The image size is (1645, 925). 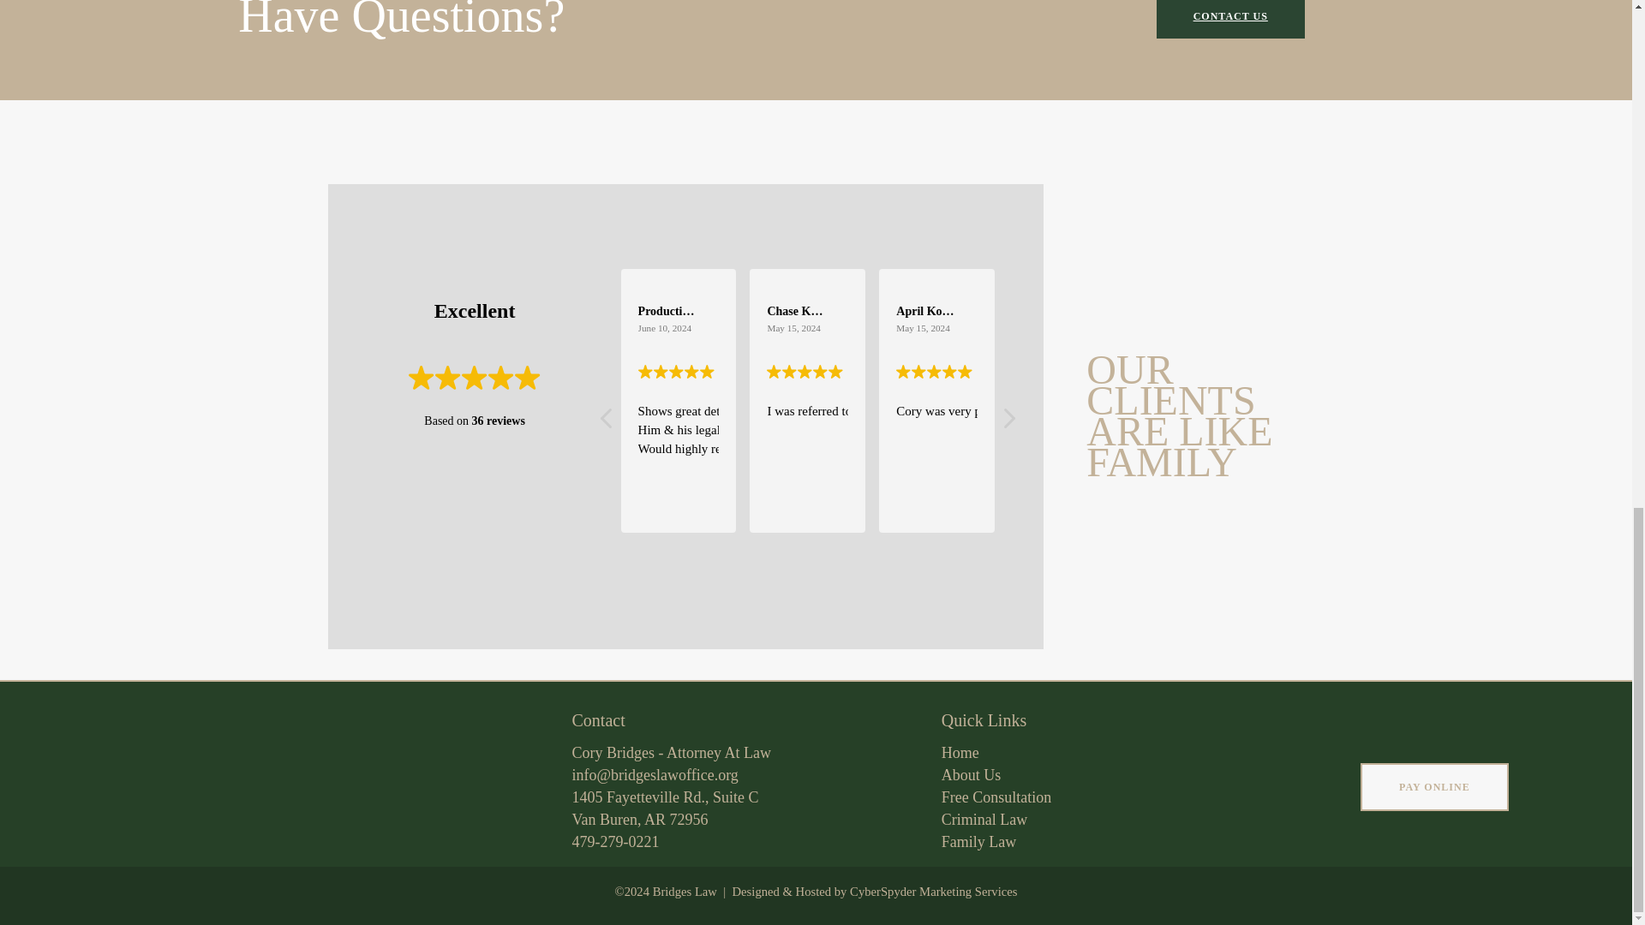 What do you see at coordinates (978, 841) in the screenshot?
I see `Family Law` at bounding box center [978, 841].